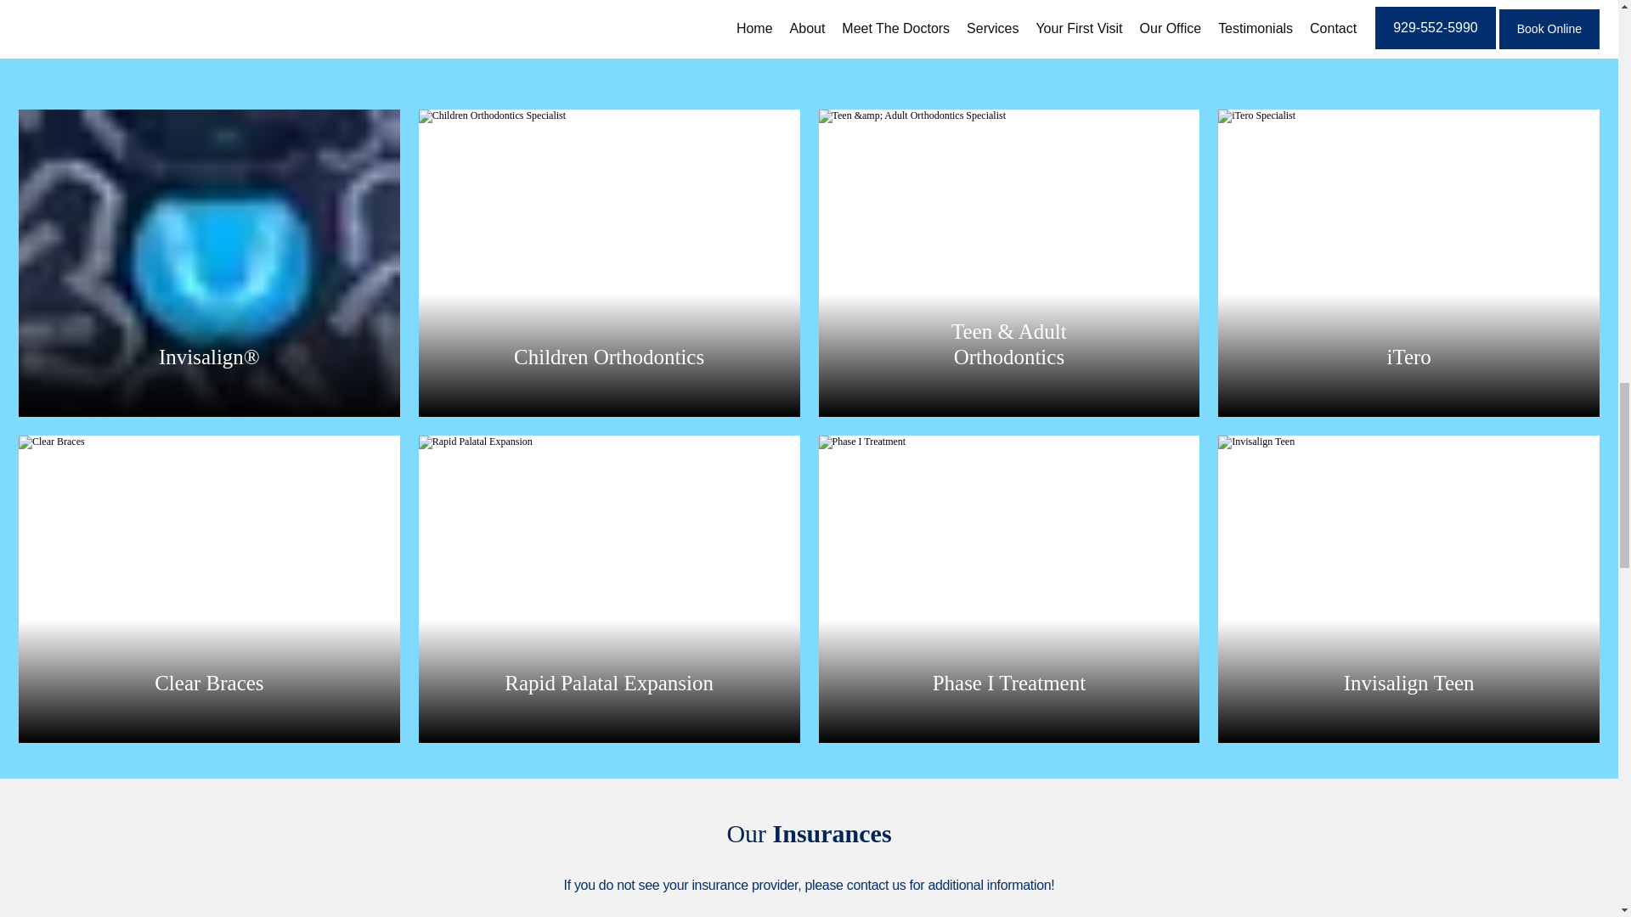 The image size is (1631, 917). What do you see at coordinates (209, 683) in the screenshot?
I see `Clear Braces` at bounding box center [209, 683].